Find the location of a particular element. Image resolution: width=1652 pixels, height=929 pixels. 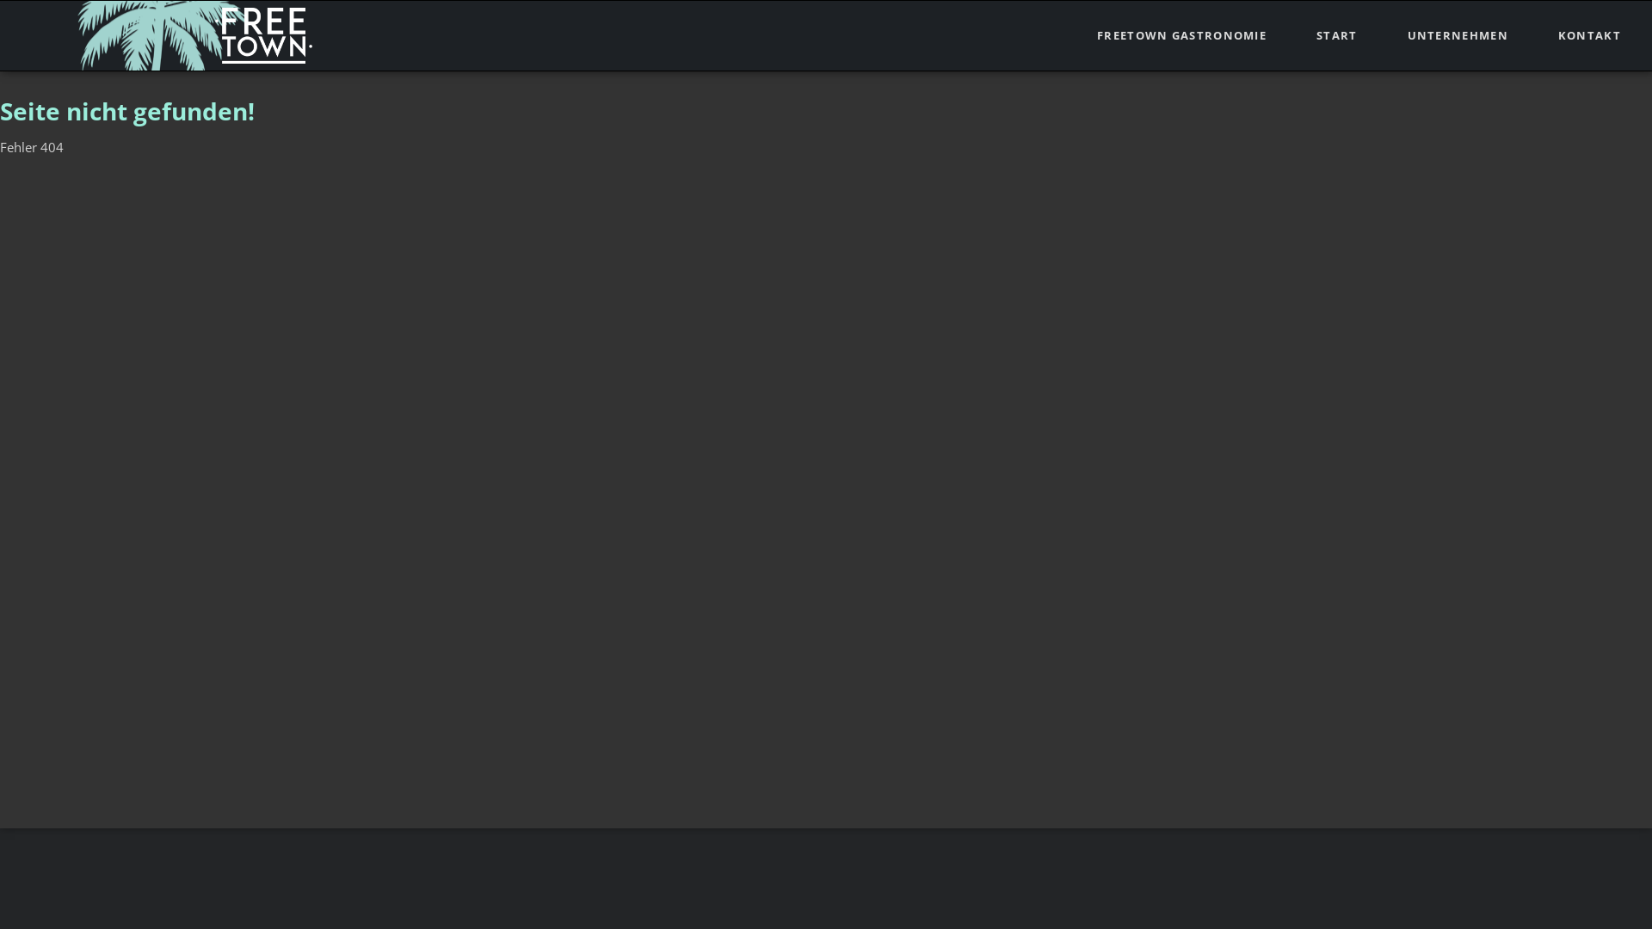

KONTAKT is located at coordinates (1590, 36).